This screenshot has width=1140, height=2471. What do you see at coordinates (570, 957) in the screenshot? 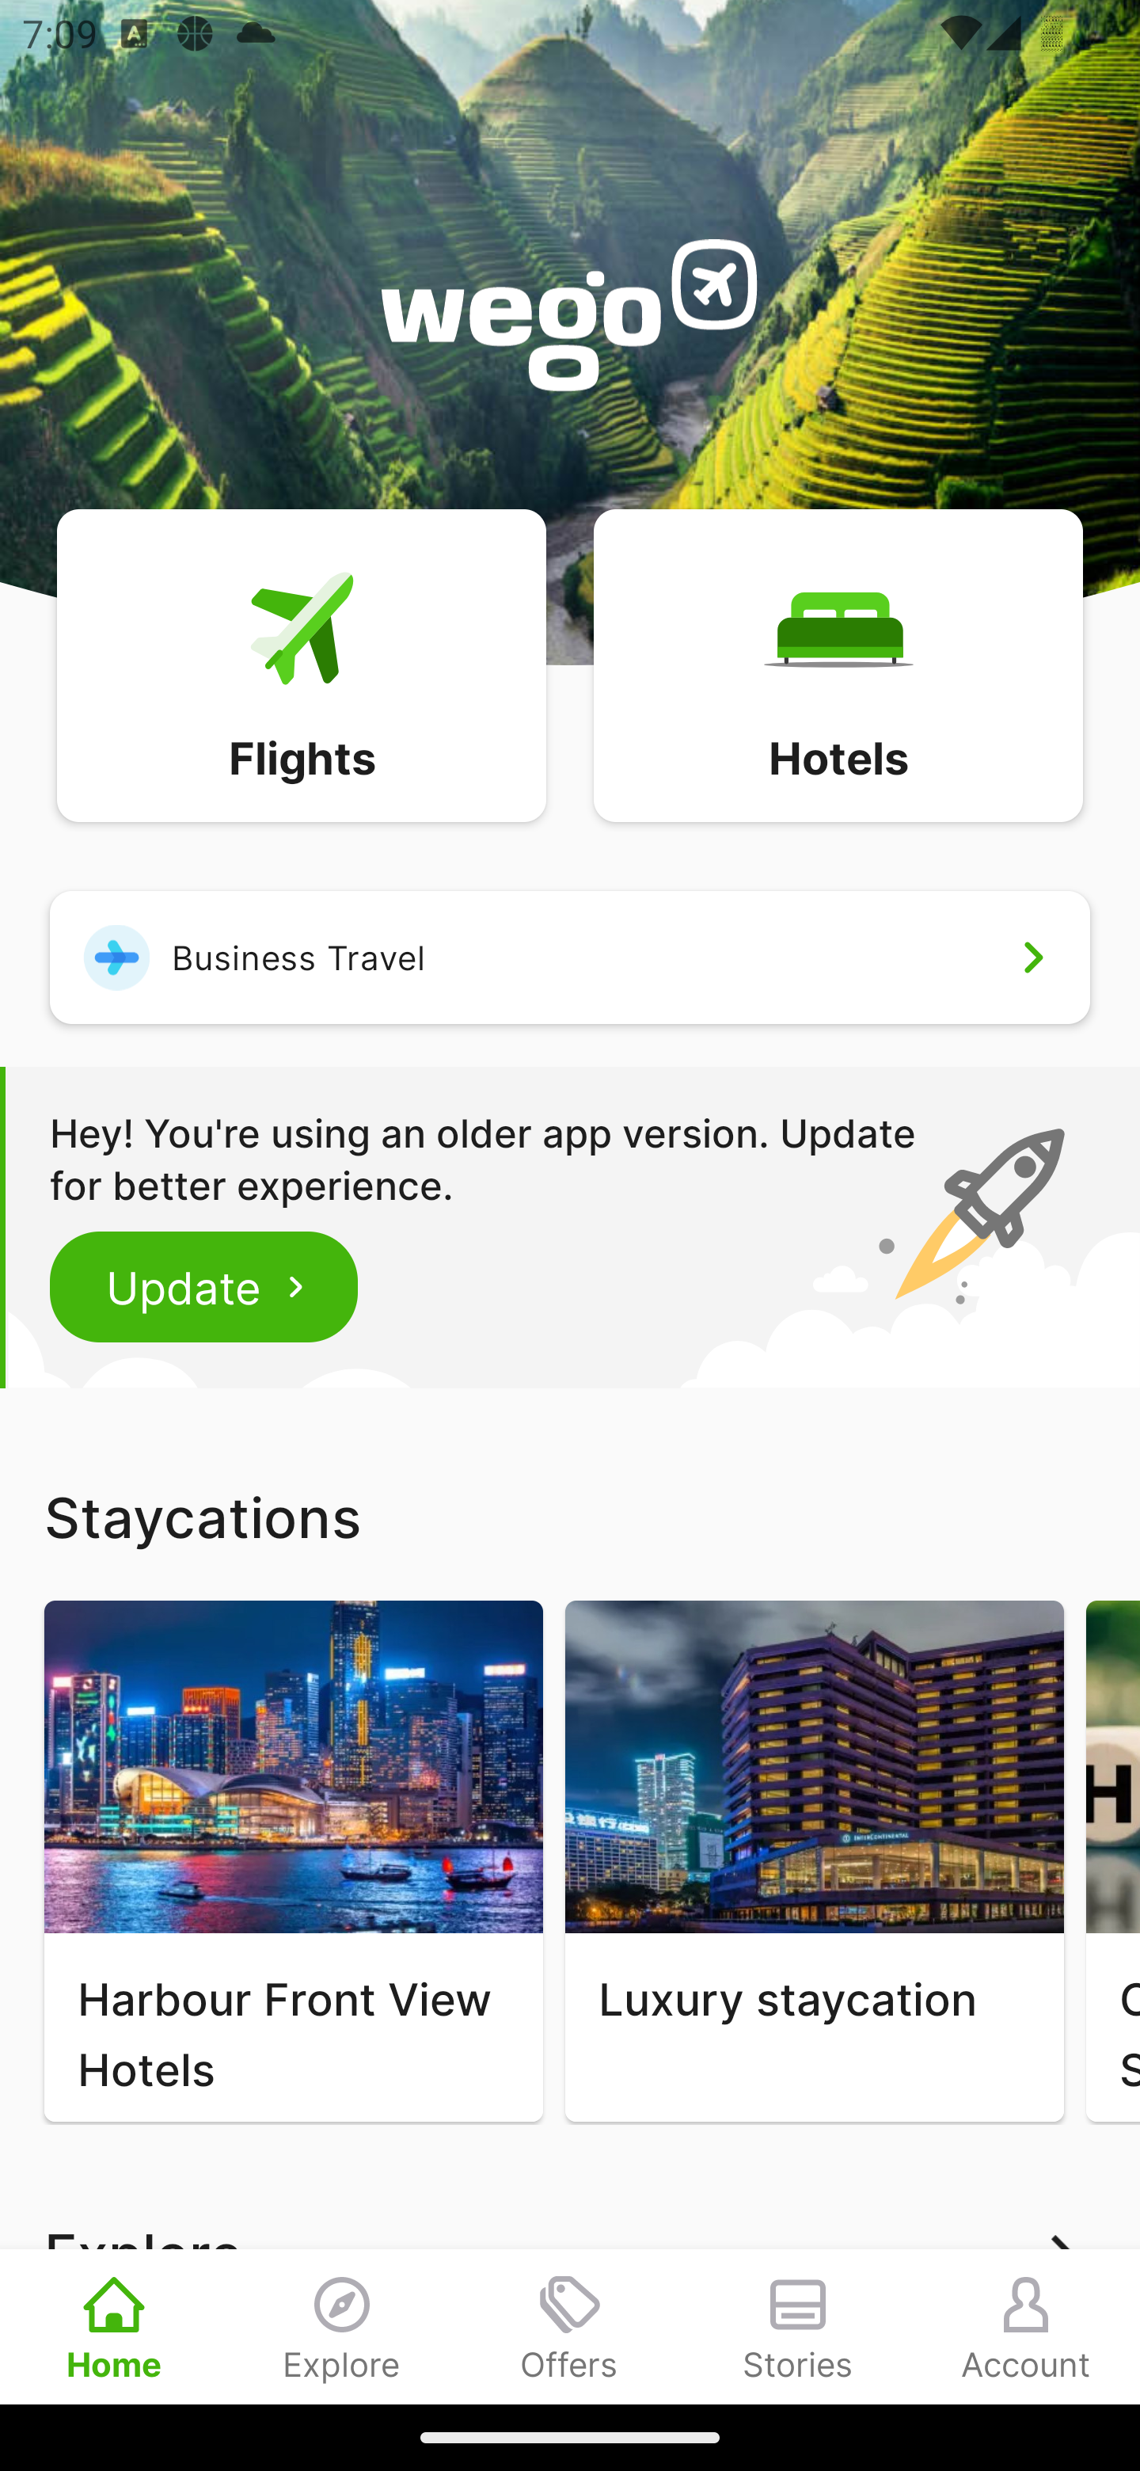
I see `Business Travel` at bounding box center [570, 957].